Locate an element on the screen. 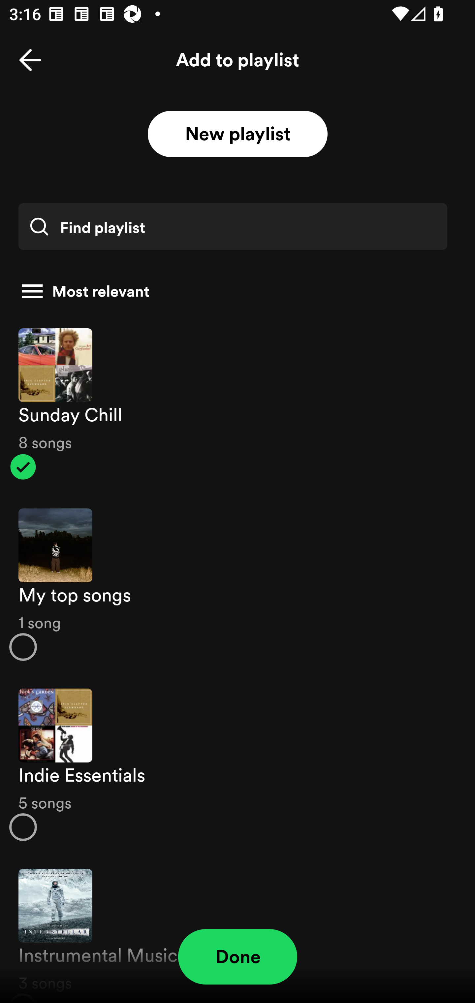 This screenshot has width=475, height=1003. My top songs 1 song is located at coordinates (237, 585).